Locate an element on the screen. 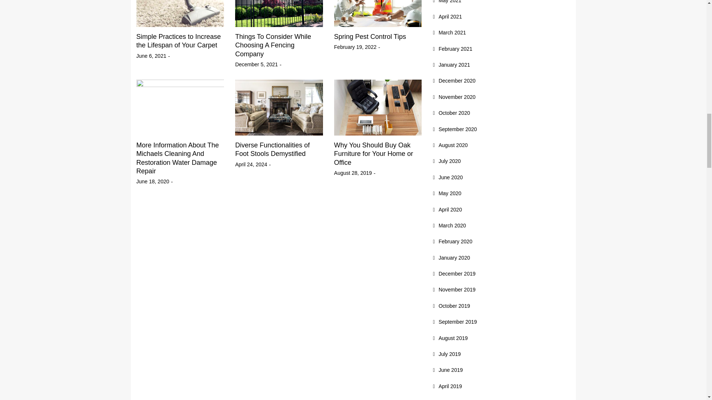  June 6, 2021 is located at coordinates (151, 56).